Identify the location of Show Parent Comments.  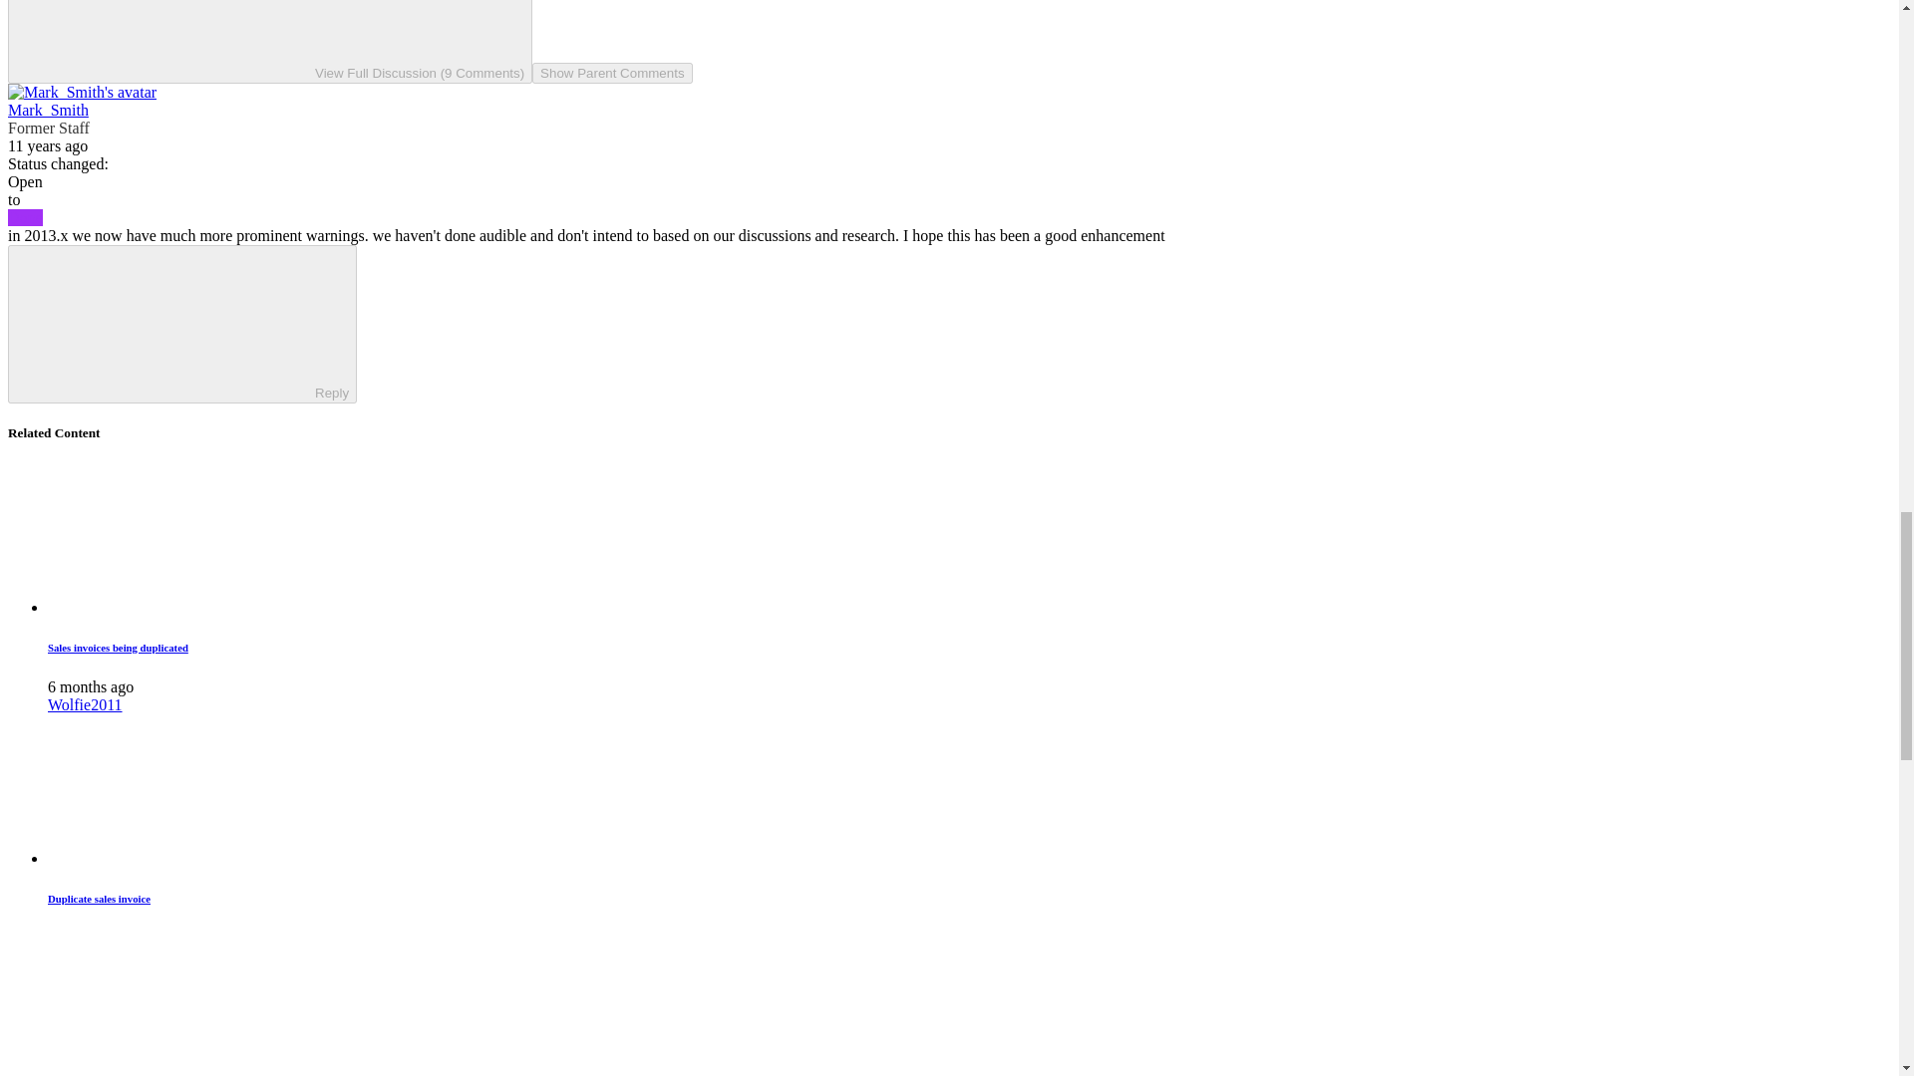
(611, 73).